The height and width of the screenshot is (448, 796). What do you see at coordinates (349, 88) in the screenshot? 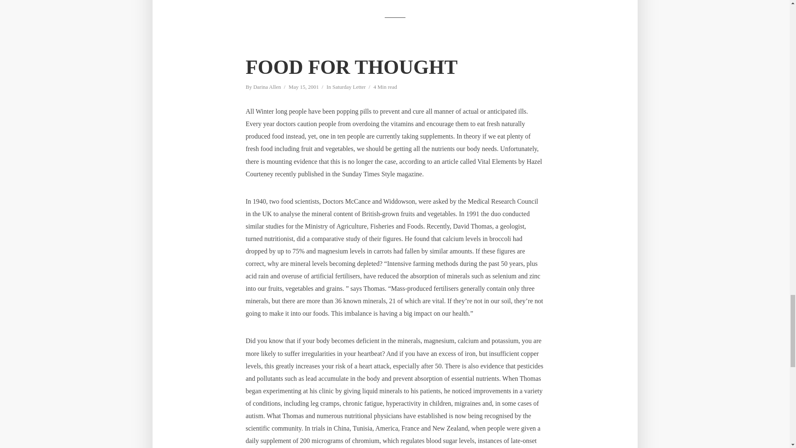
I see `Saturday Letter` at bounding box center [349, 88].